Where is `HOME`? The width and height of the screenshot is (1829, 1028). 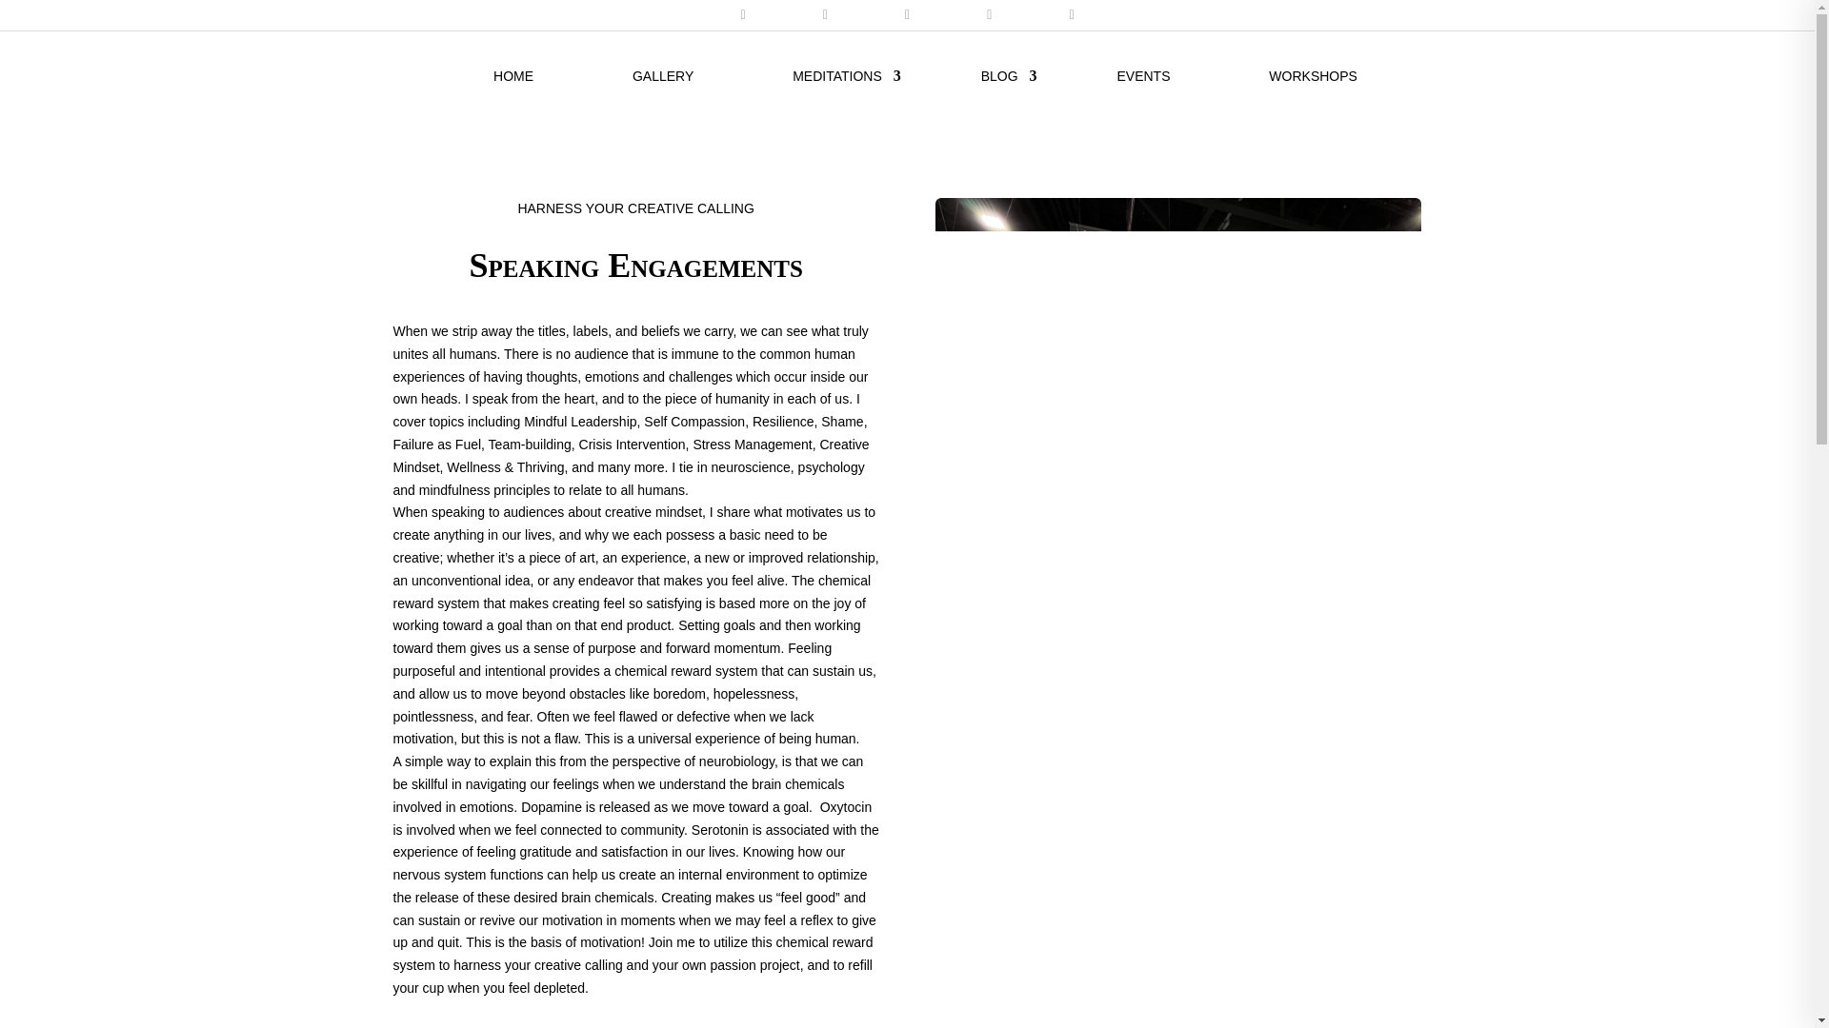 HOME is located at coordinates (513, 95).